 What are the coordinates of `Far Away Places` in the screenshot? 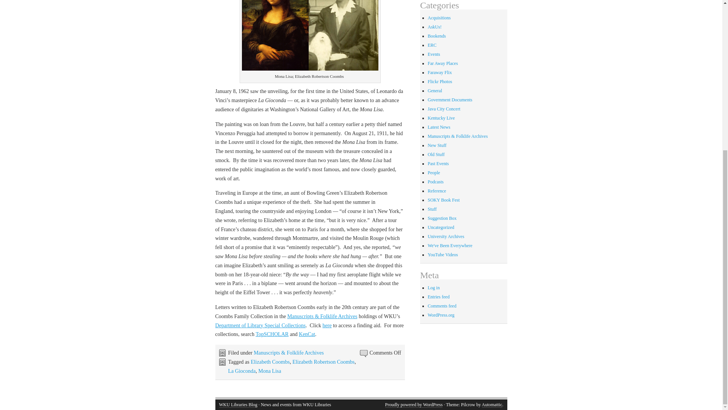 It's located at (443, 63).